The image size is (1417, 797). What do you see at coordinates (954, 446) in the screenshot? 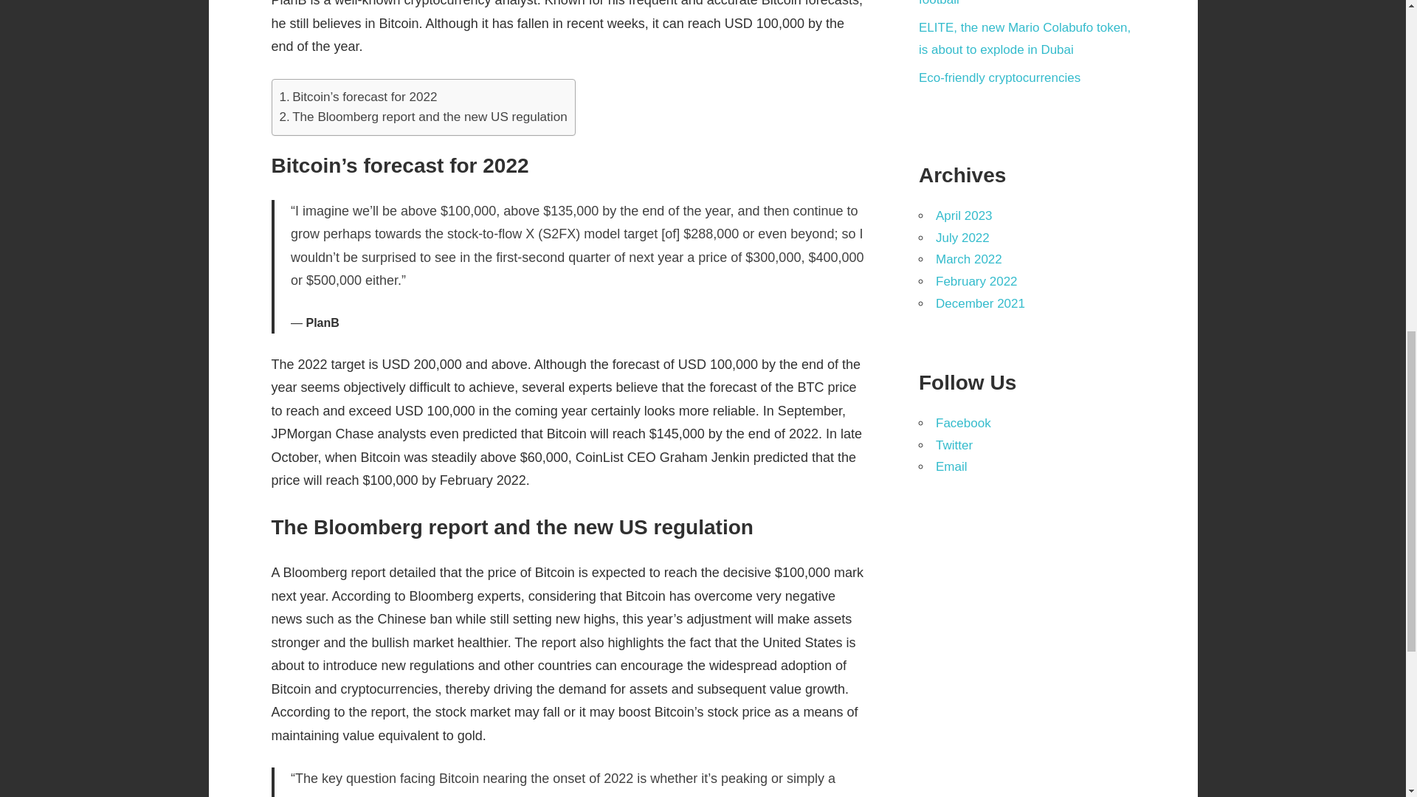
I see `Twitter` at bounding box center [954, 446].